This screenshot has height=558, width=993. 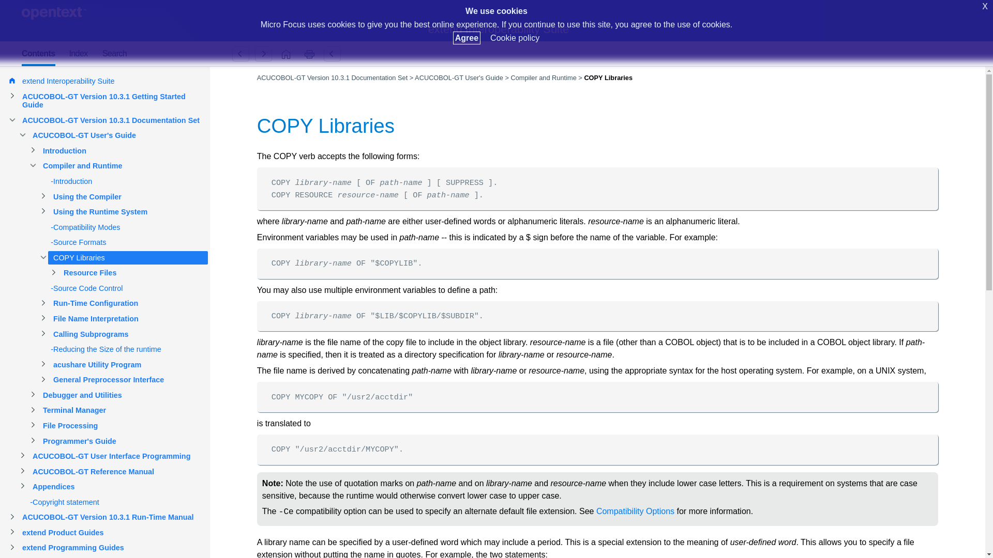 What do you see at coordinates (263, 54) in the screenshot?
I see `Resource Files` at bounding box center [263, 54].